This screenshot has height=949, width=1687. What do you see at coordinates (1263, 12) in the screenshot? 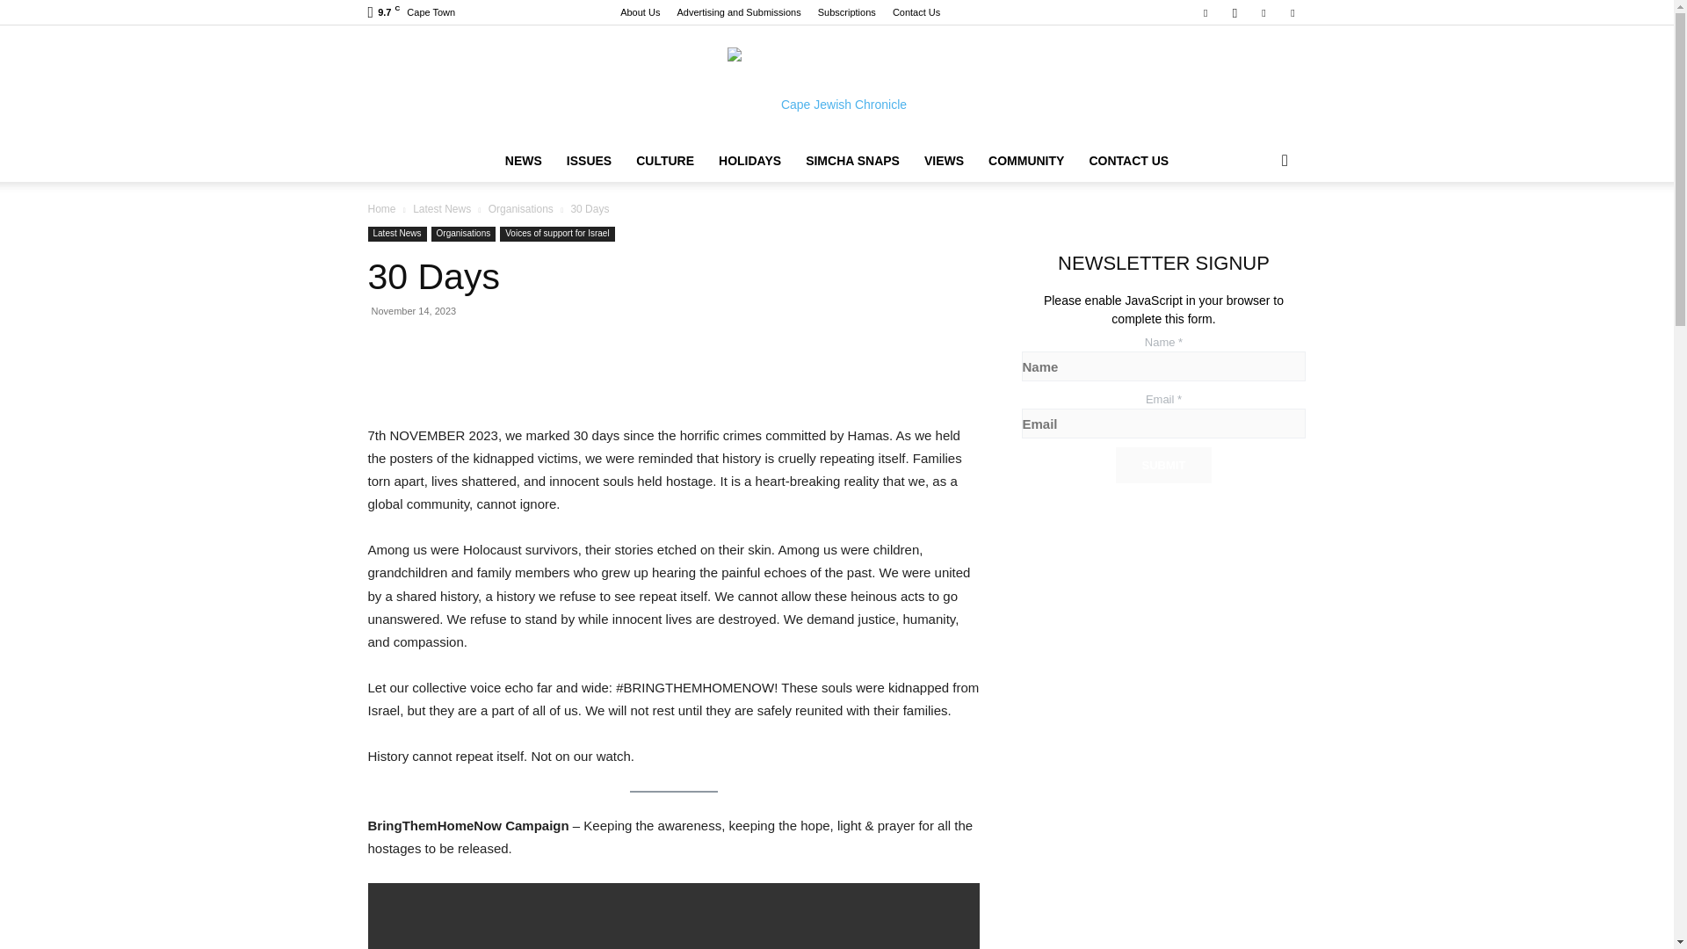
I see `Linkedin` at bounding box center [1263, 12].